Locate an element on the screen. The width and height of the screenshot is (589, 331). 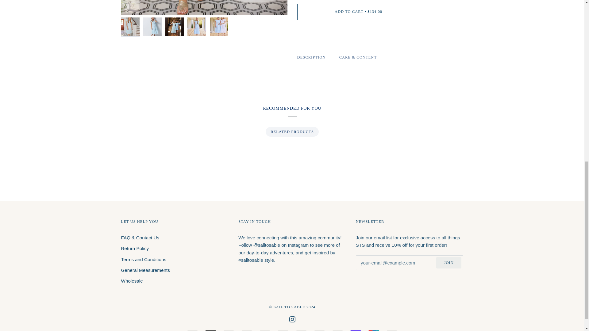
GOOGLE PAY is located at coordinates (283, 330).